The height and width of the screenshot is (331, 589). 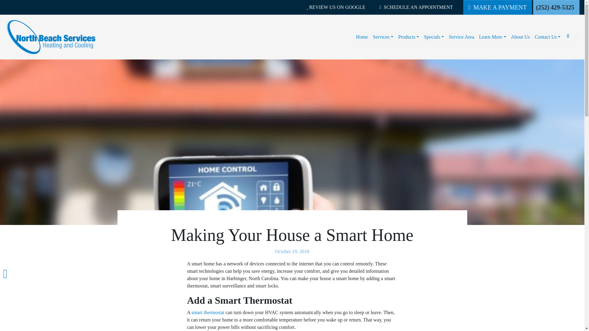 What do you see at coordinates (497, 7) in the screenshot?
I see `MAKE A PAYMENT` at bounding box center [497, 7].